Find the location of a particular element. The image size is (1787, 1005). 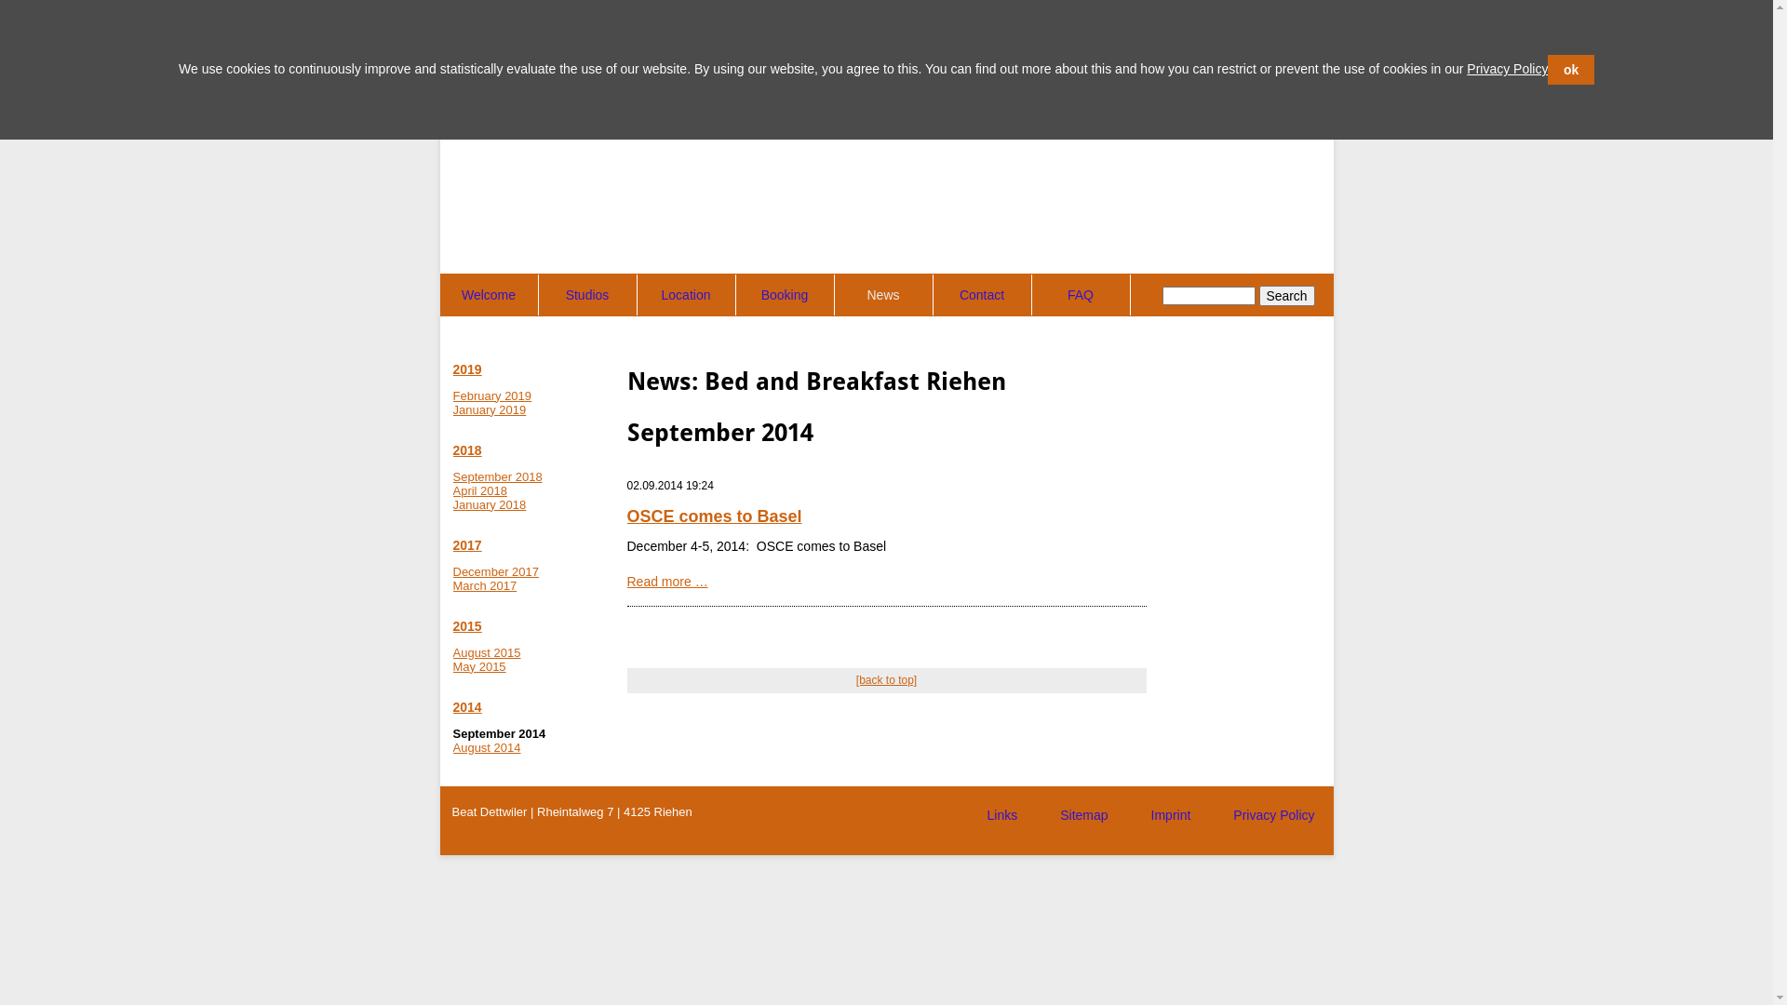

Studios is located at coordinates (586, 295).